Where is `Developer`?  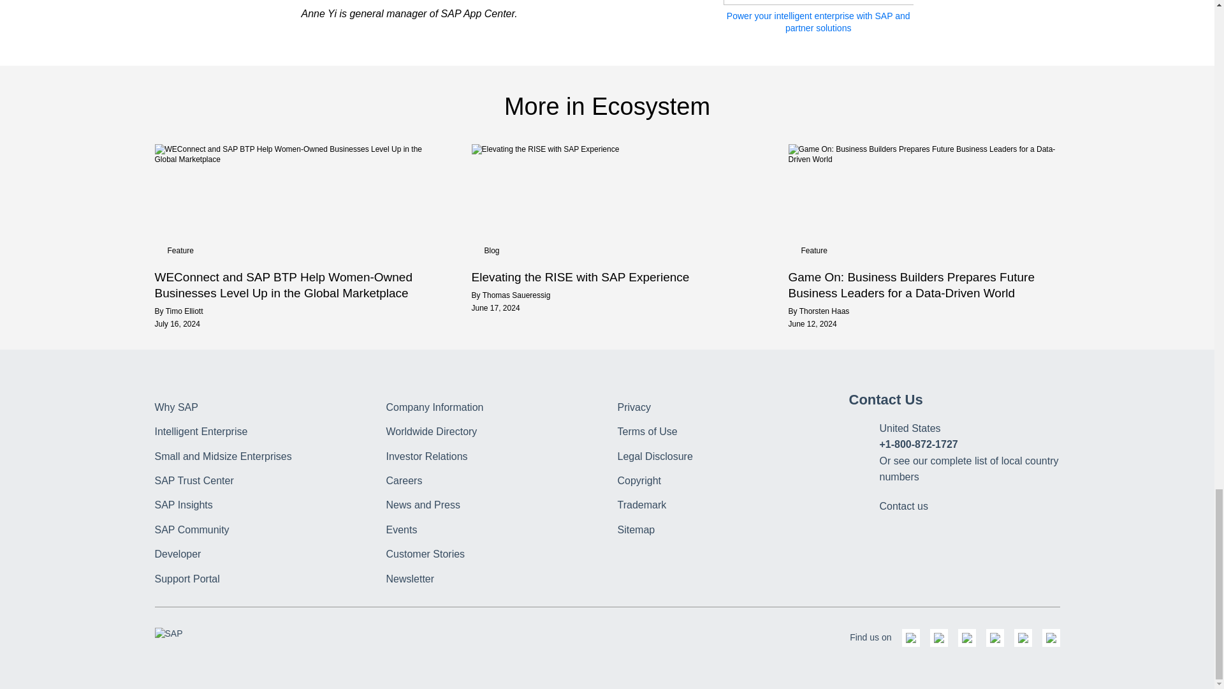
Developer is located at coordinates (177, 554).